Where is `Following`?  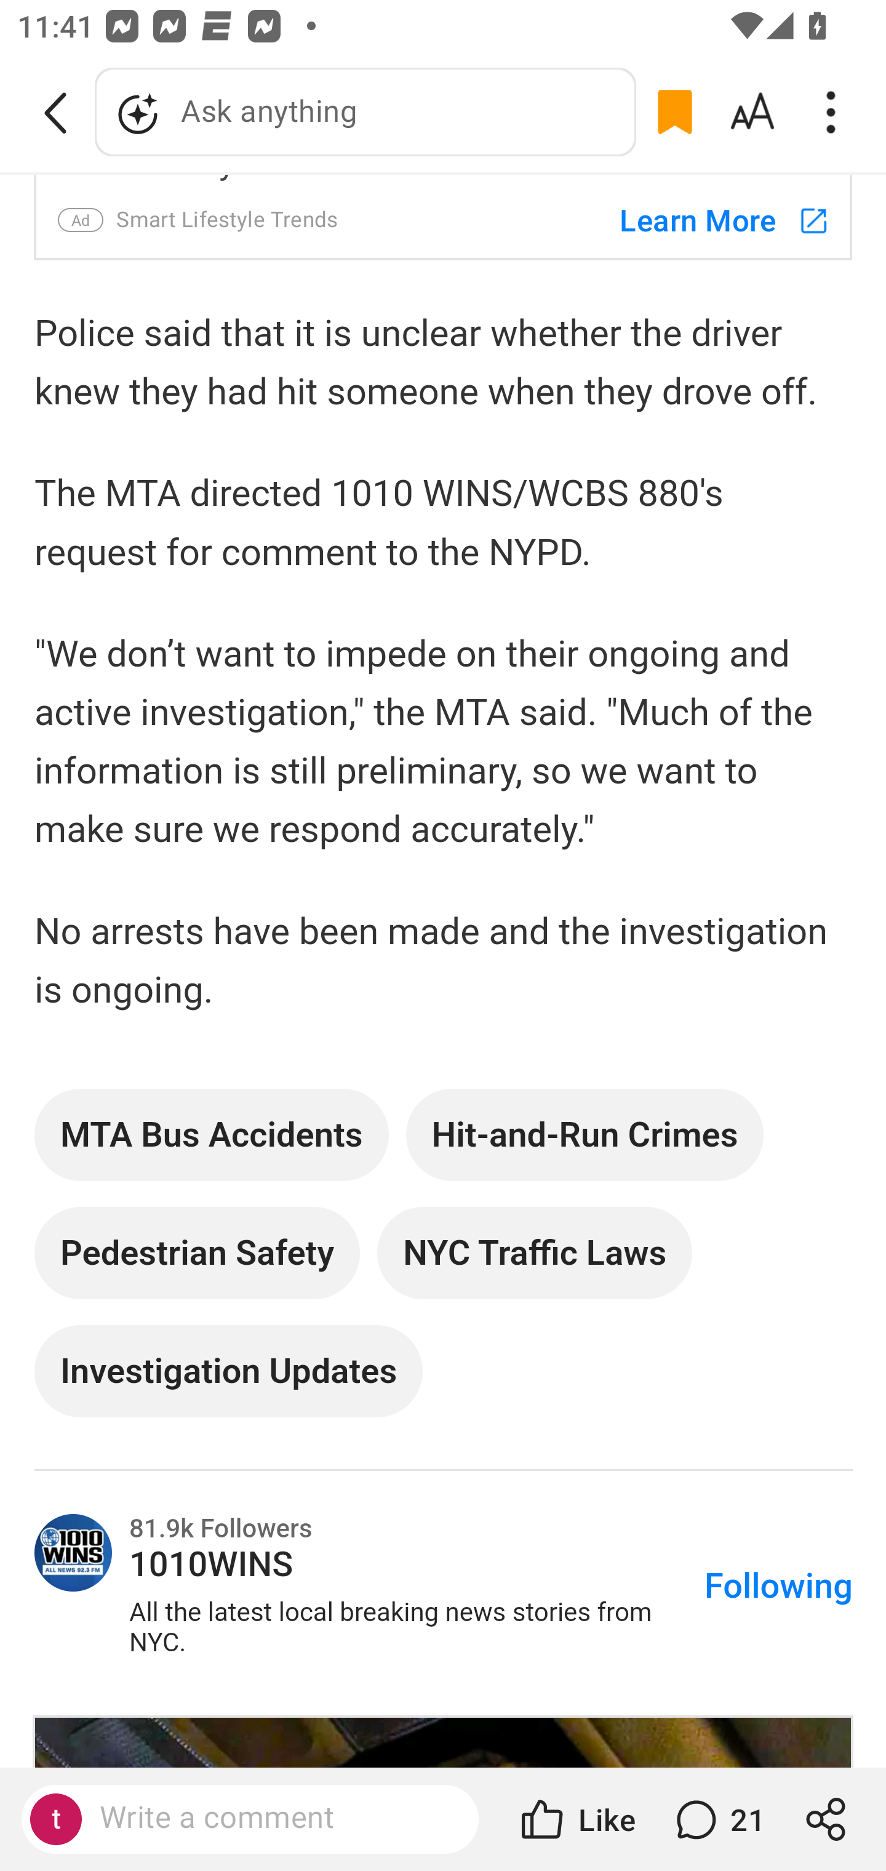 Following is located at coordinates (778, 1587).